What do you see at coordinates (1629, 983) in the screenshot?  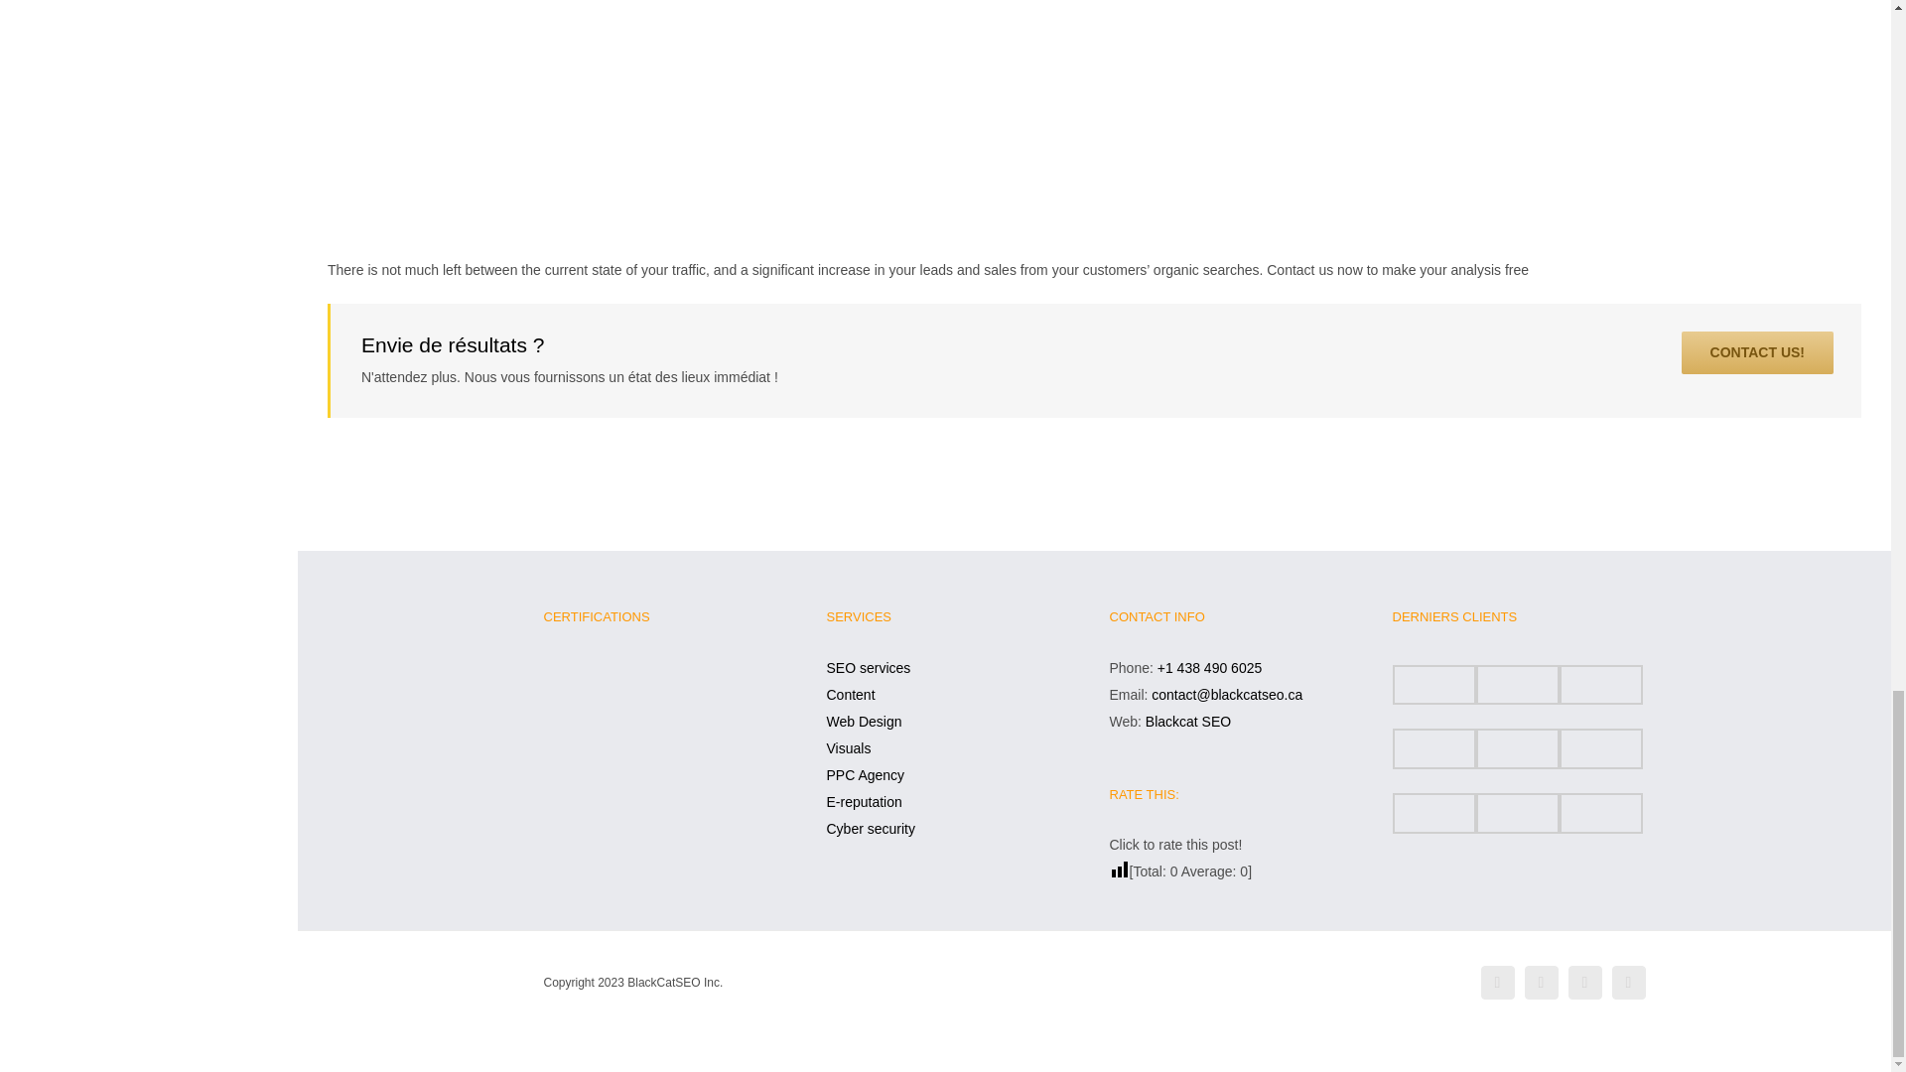 I see `Facebook` at bounding box center [1629, 983].